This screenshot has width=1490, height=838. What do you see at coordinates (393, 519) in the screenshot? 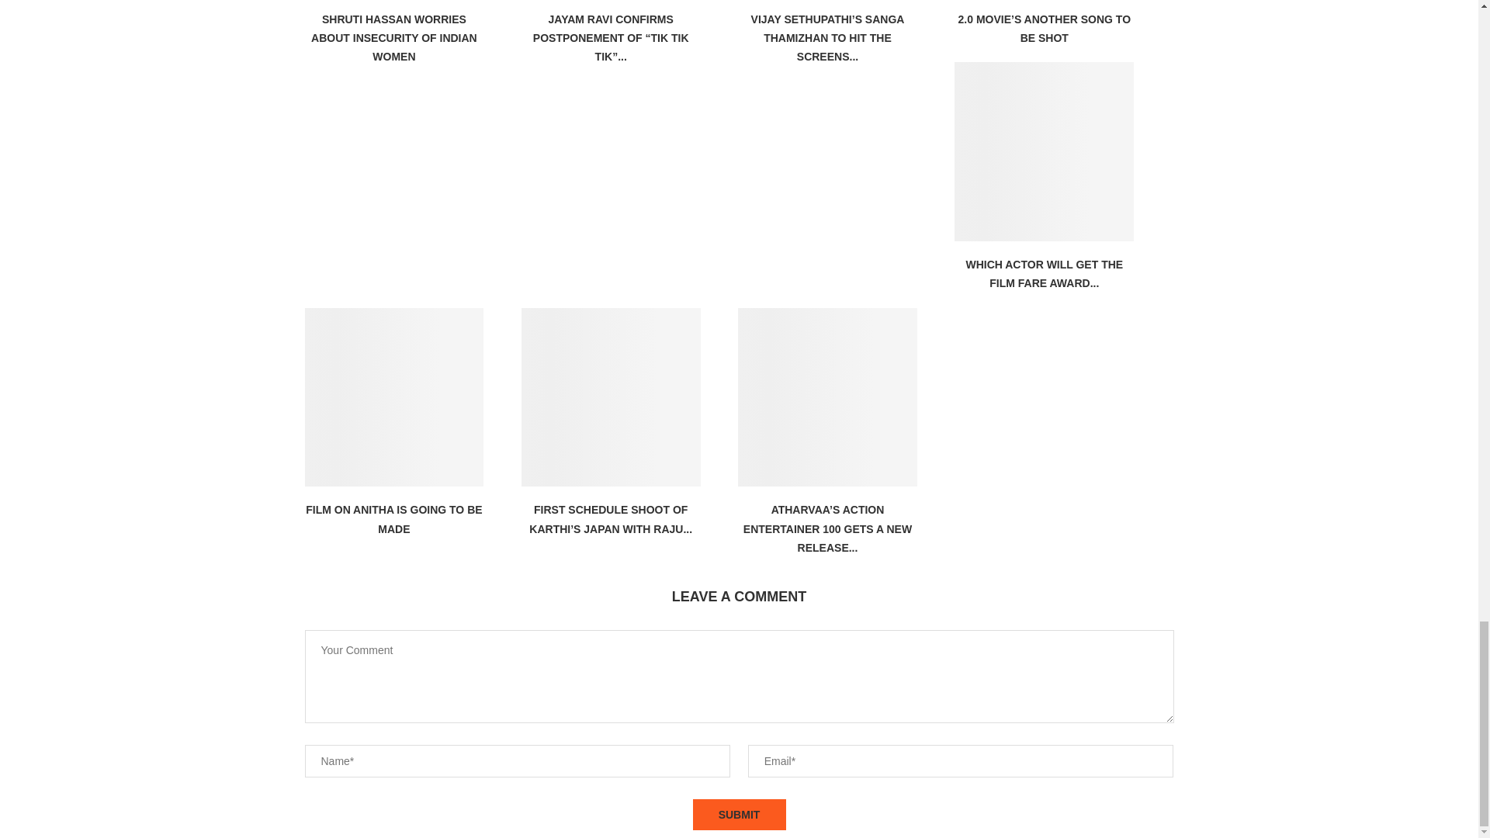
I see `FILM ON ANITHA IS GOING TO BE MADE` at bounding box center [393, 519].